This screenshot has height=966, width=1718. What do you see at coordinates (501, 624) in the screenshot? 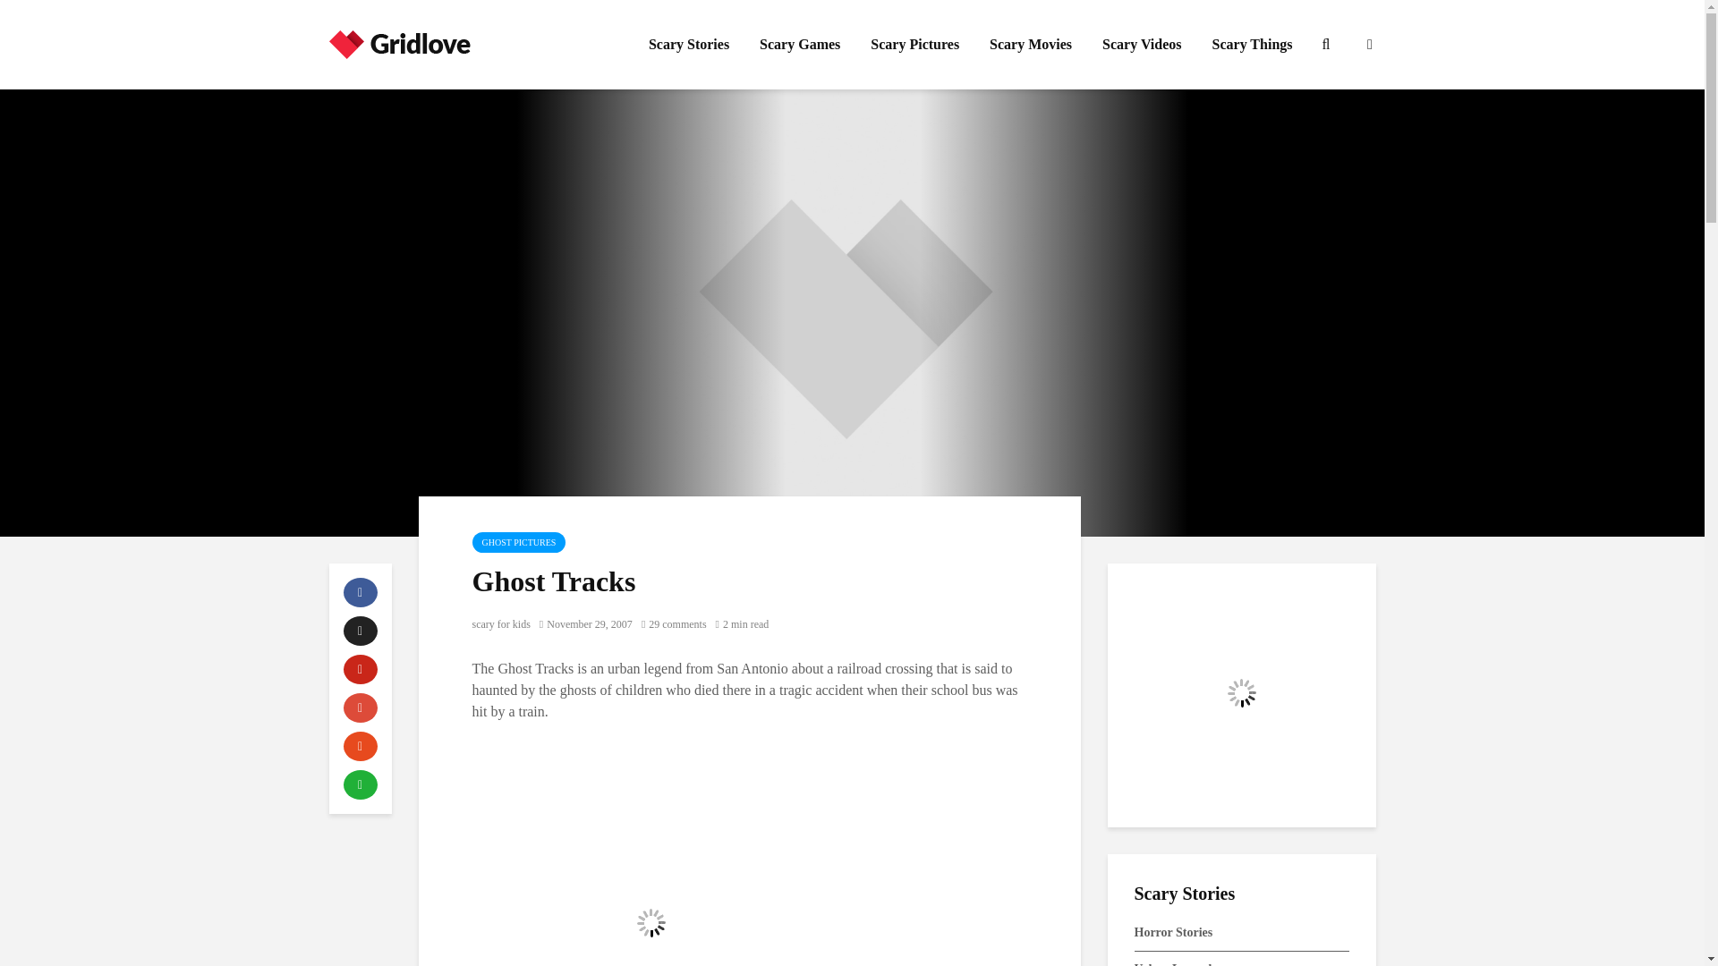
I see `scary for kids` at bounding box center [501, 624].